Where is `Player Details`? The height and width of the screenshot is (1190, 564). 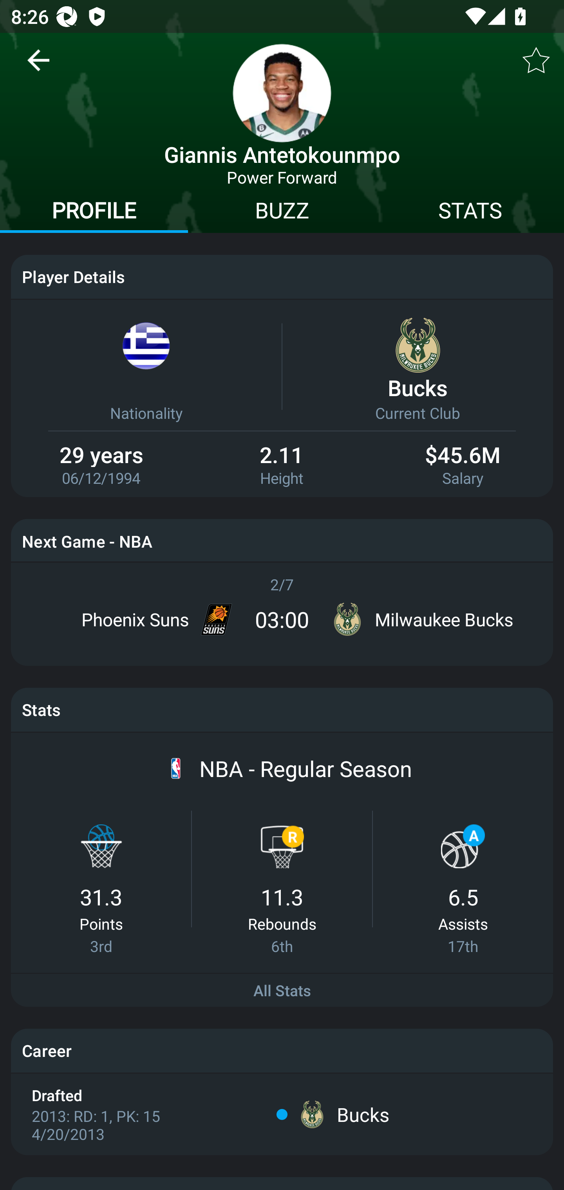 Player Details is located at coordinates (282, 276).